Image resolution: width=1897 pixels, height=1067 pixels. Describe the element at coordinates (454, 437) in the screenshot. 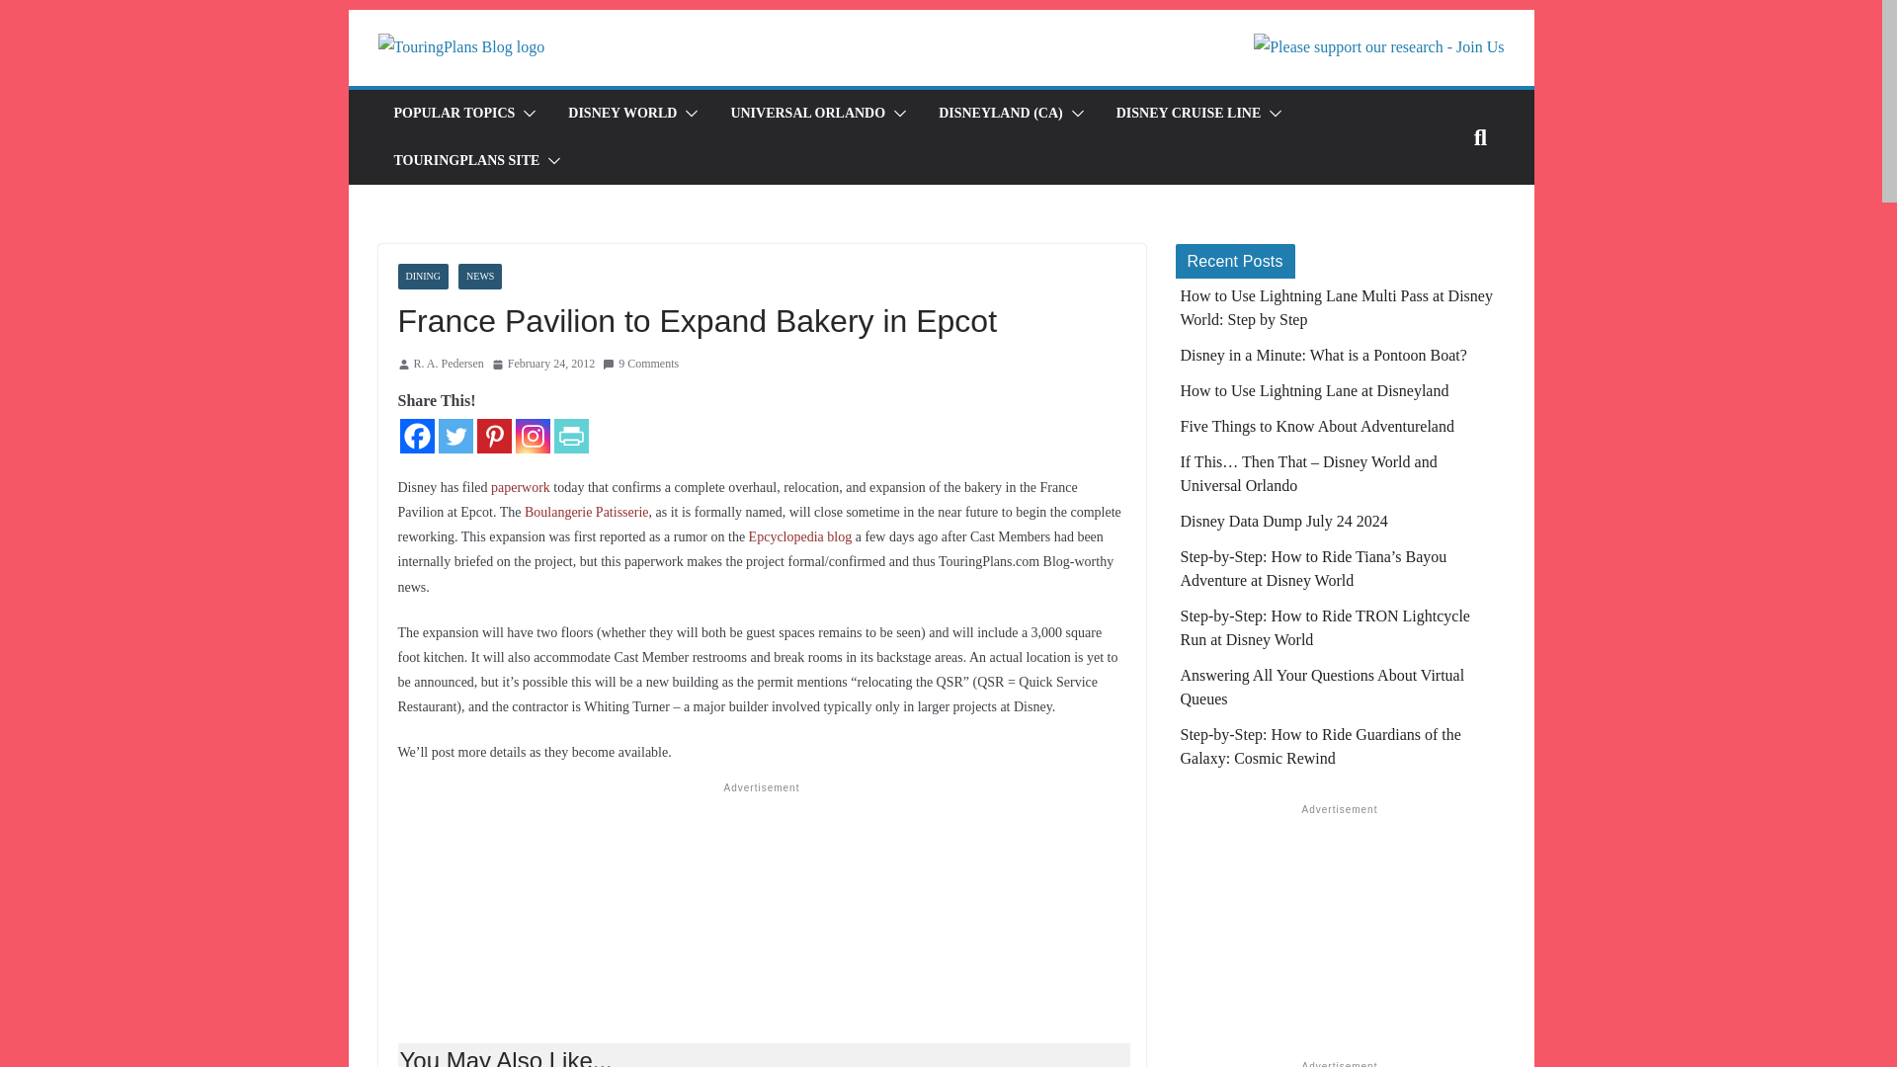

I see `Twitter` at that location.